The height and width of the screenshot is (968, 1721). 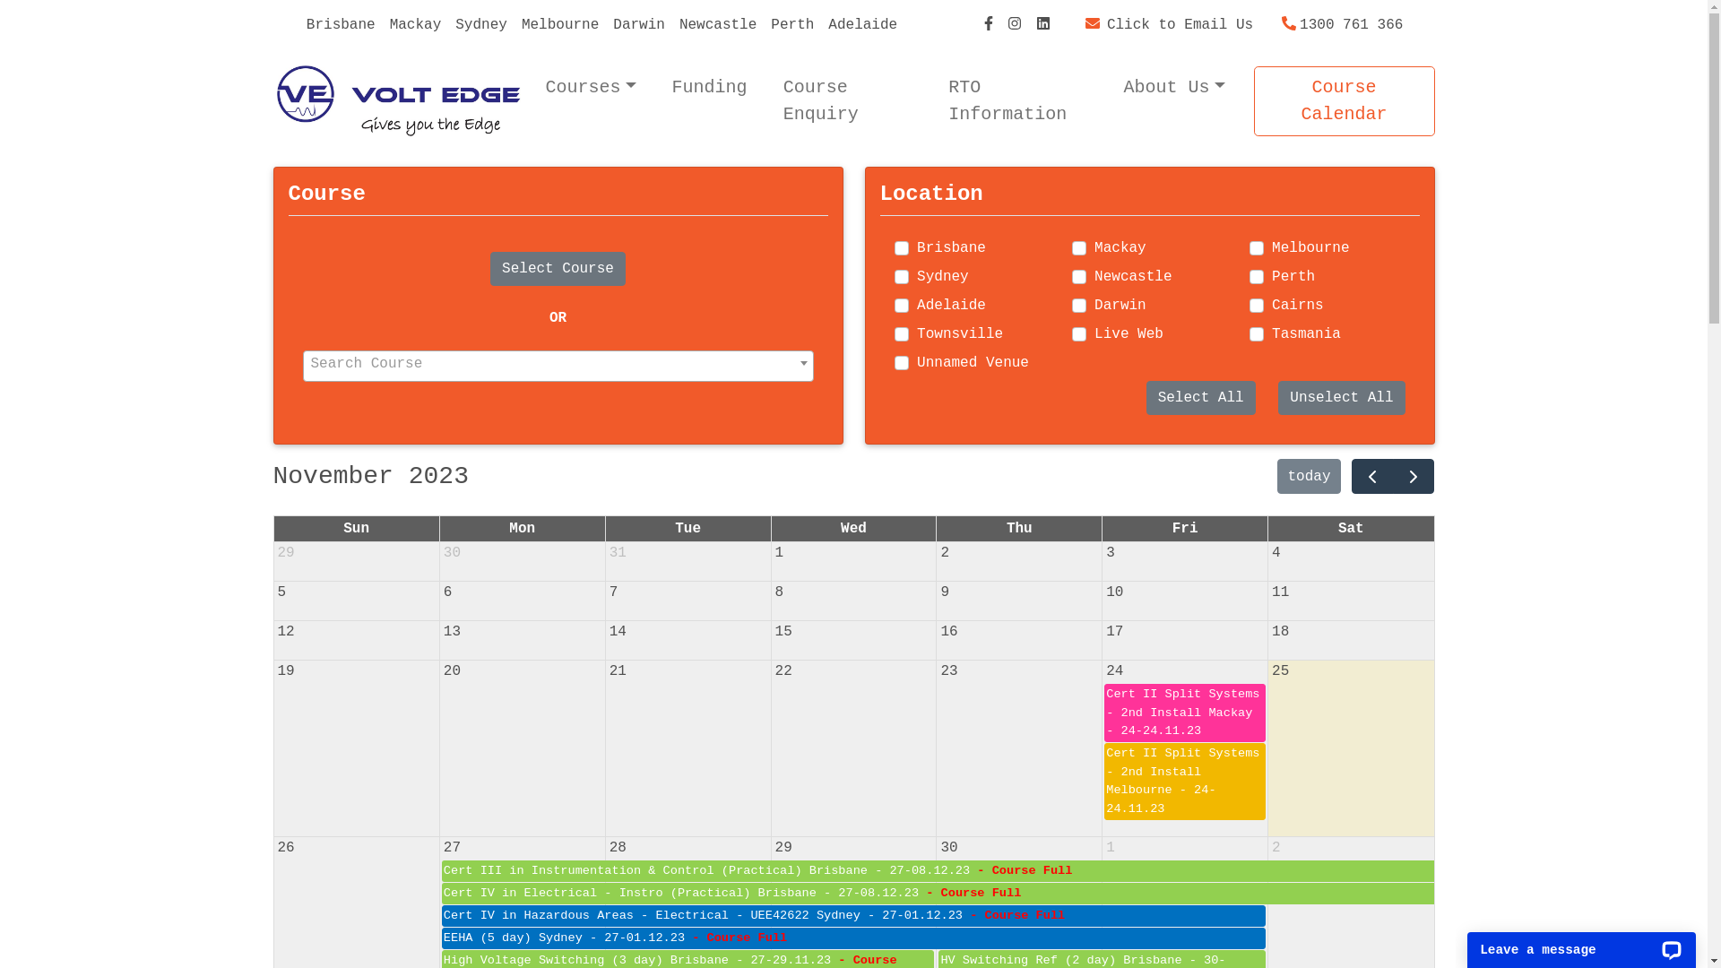 What do you see at coordinates (1115, 671) in the screenshot?
I see `24` at bounding box center [1115, 671].